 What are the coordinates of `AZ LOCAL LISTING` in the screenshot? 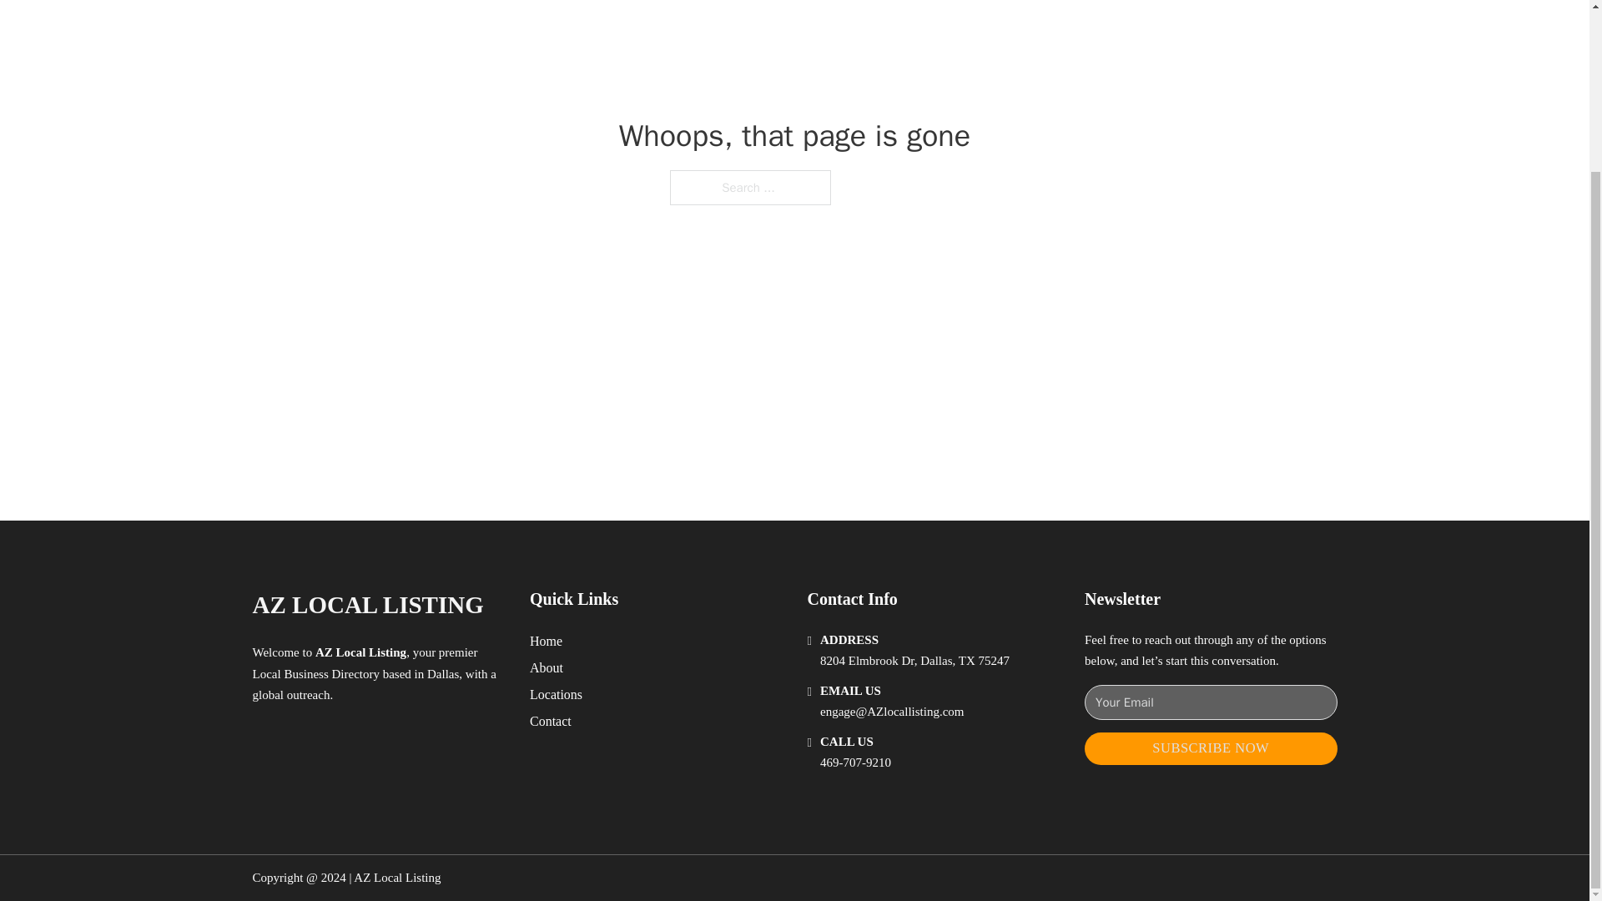 It's located at (367, 604).